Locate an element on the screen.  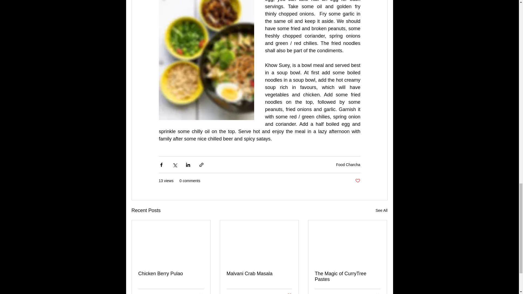
Chicken Berry Pulao is located at coordinates (376, 293).